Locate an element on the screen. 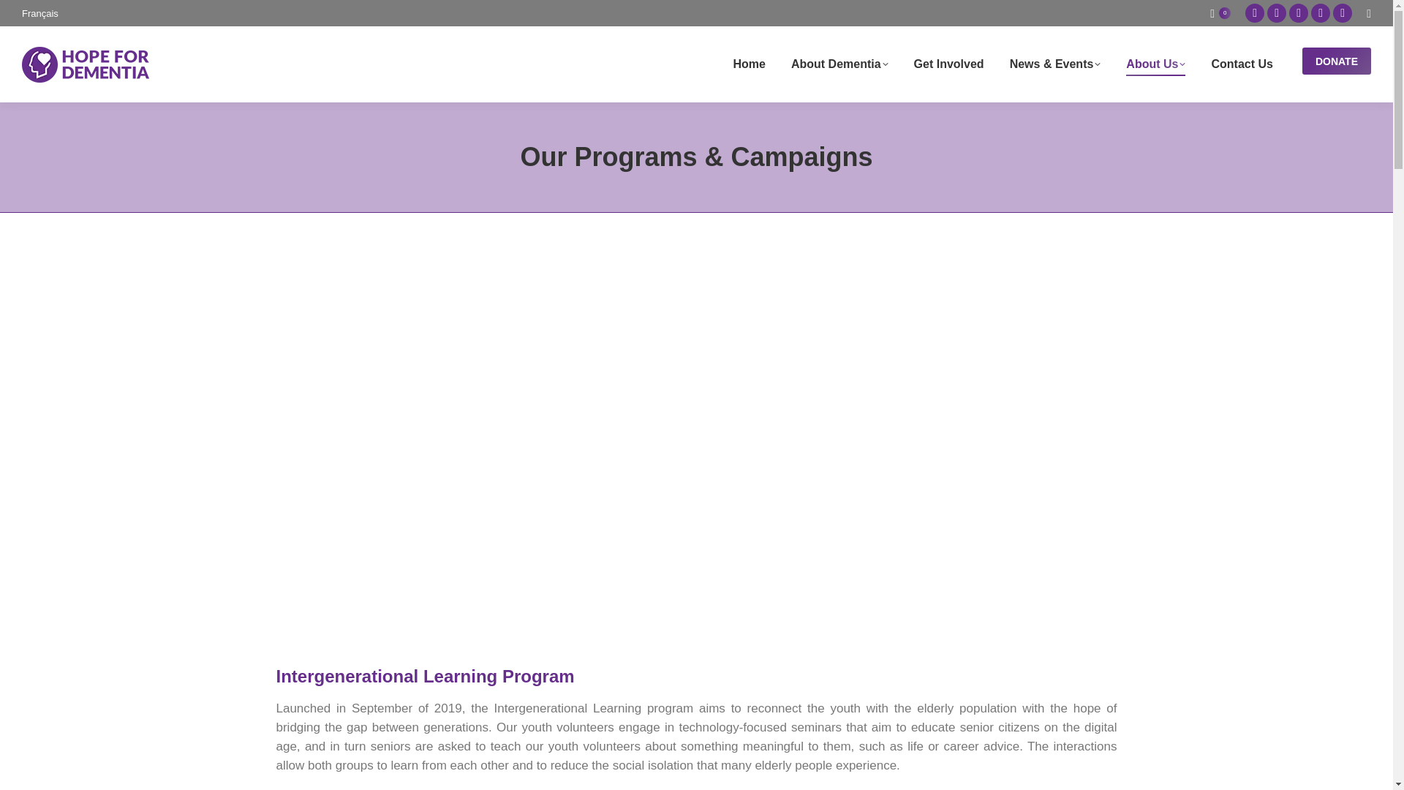 Image resolution: width=1404 pixels, height=790 pixels. Facebook page opens in new window is located at coordinates (1255, 13).